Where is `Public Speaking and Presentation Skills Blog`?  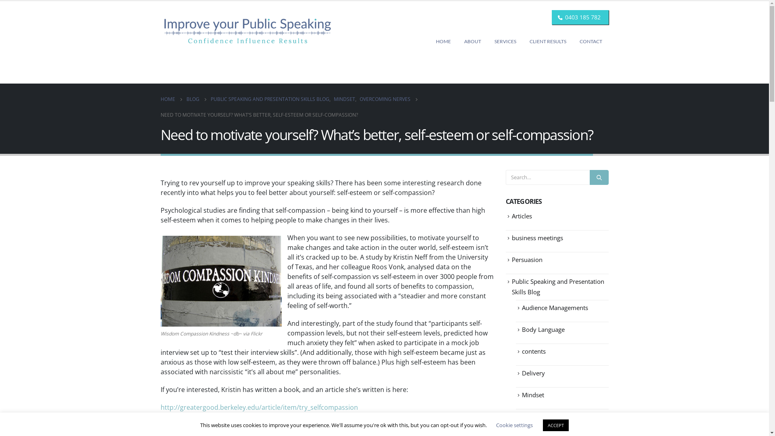 Public Speaking and Presentation Skills Blog is located at coordinates (558, 287).